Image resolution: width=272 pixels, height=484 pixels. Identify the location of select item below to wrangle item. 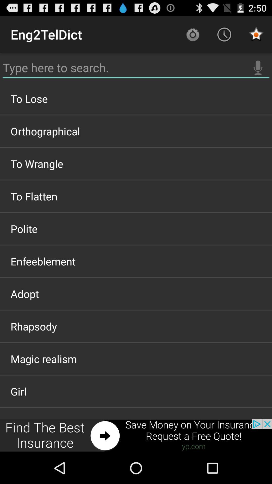
(136, 196).